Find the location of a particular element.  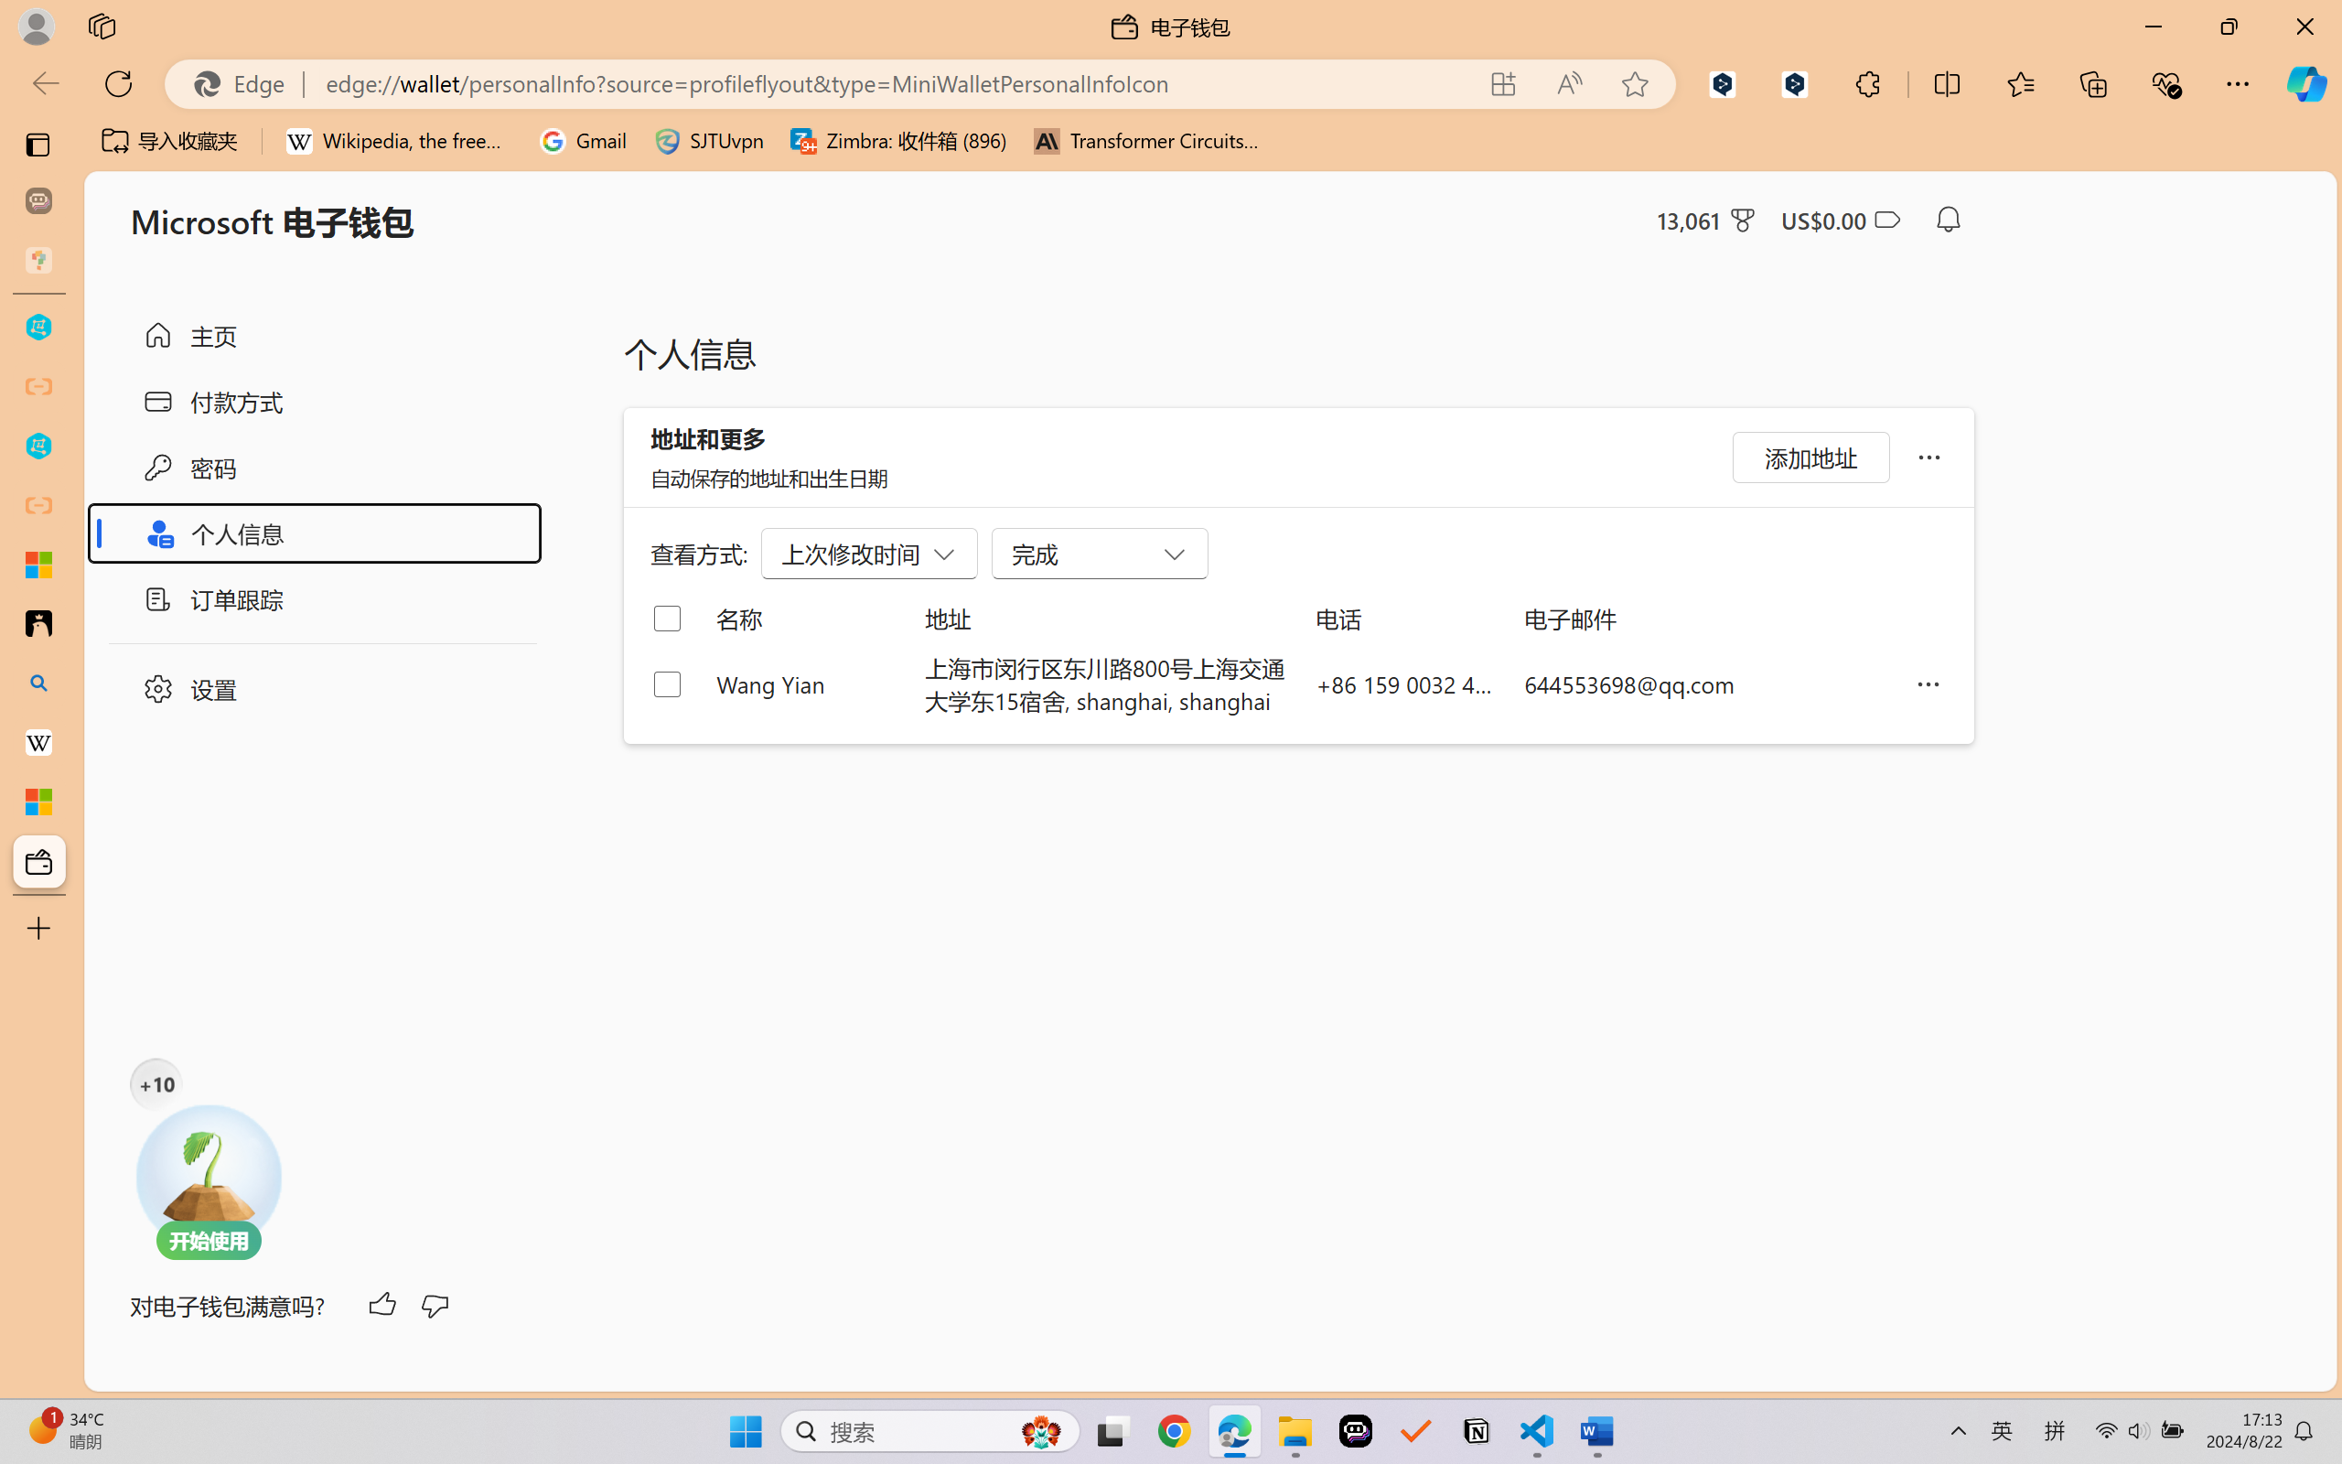

Edge is located at coordinates (247, 83).